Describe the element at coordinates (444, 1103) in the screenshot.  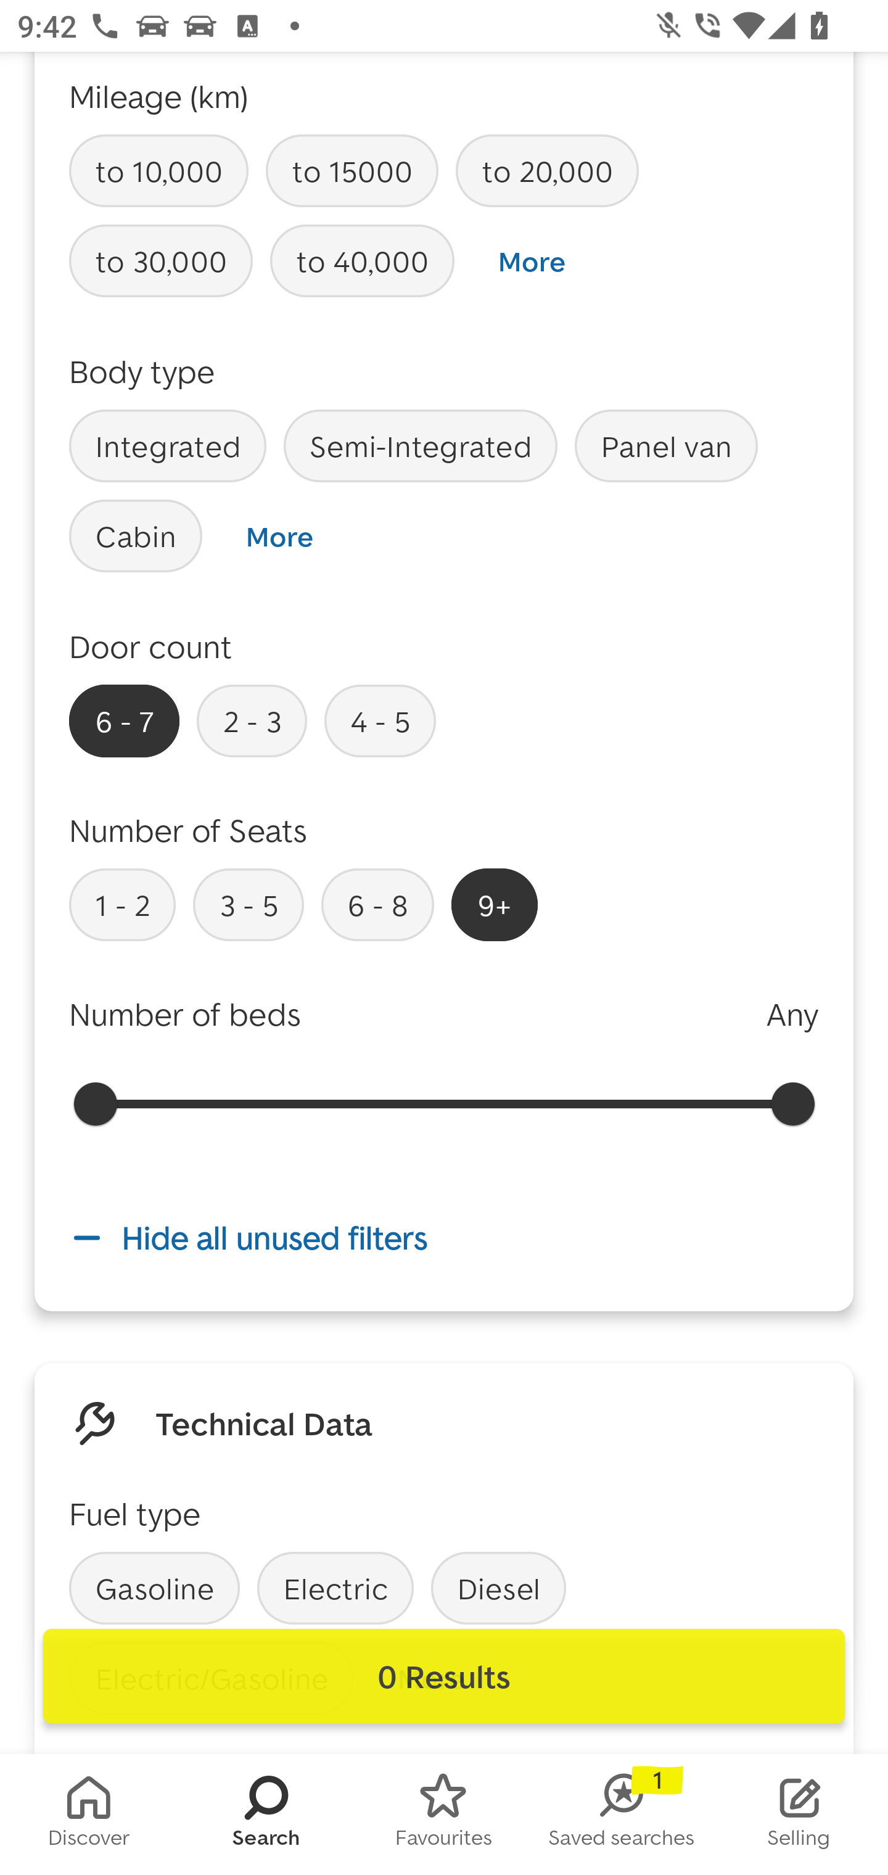
I see `0.0 Range start, 0 8000.0 Range end, 8000` at that location.